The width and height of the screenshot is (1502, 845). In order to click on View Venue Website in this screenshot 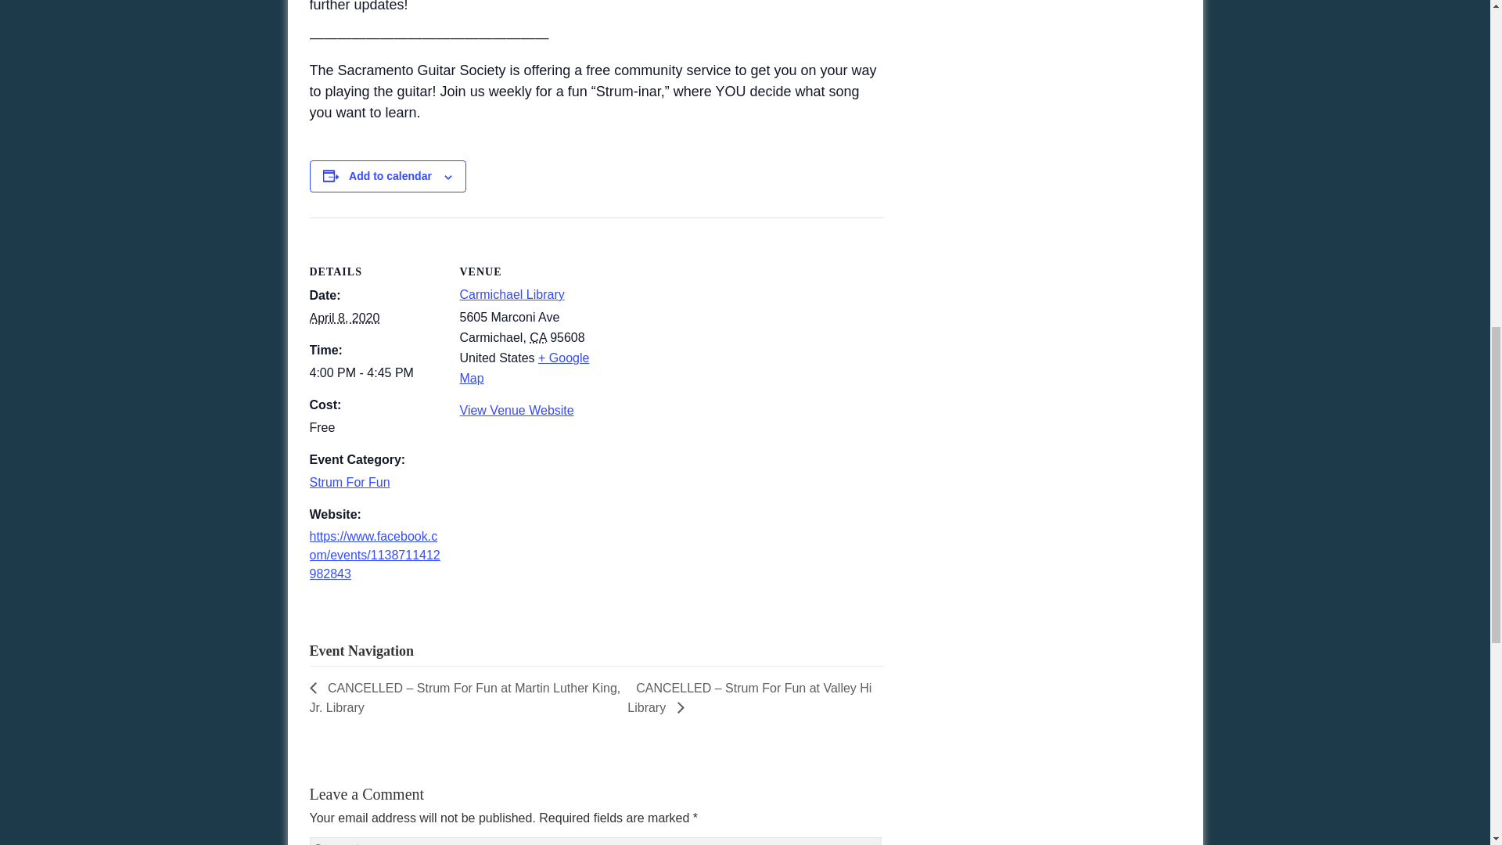, I will do `click(516, 410)`.